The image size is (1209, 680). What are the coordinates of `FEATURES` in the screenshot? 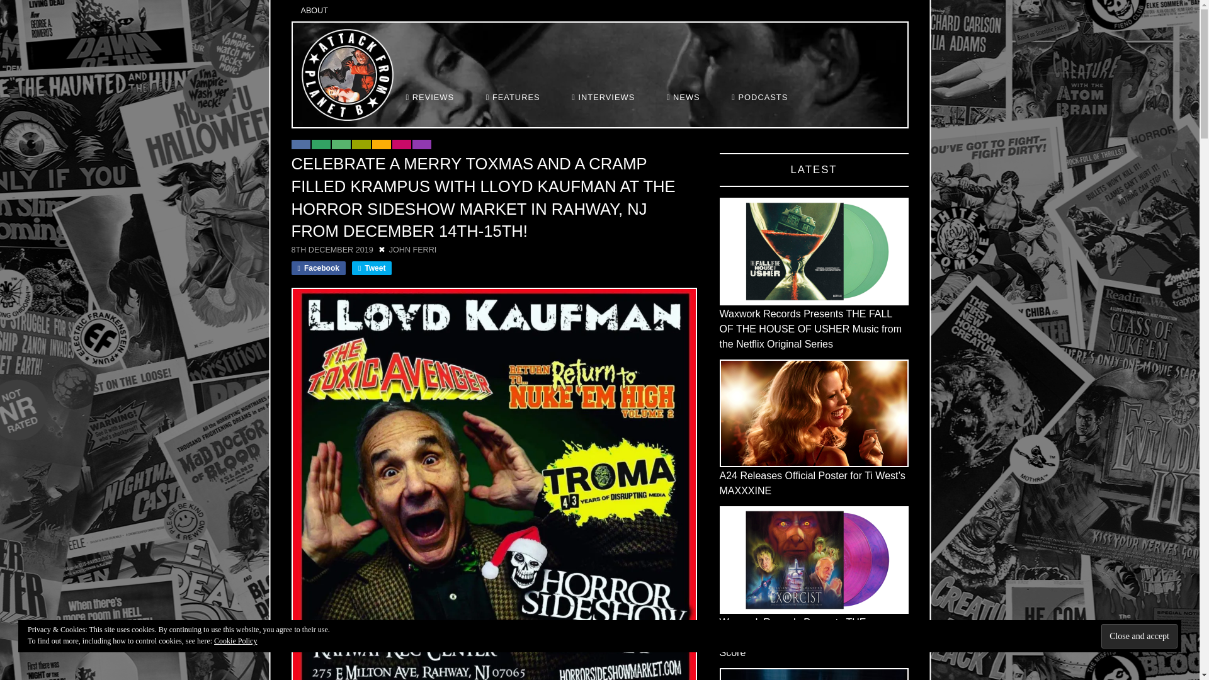 It's located at (515, 97).